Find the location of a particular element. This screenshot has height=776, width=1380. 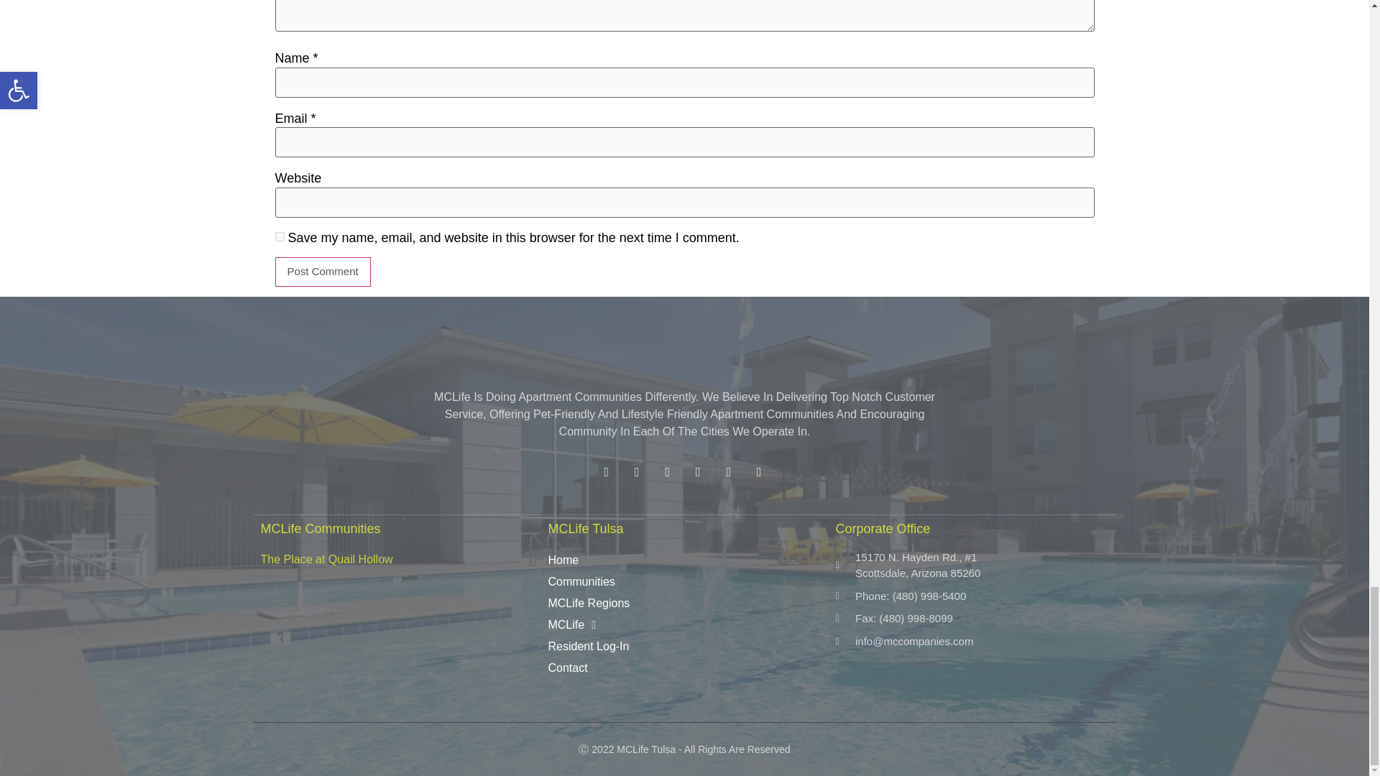

Post Comment is located at coordinates (322, 272).